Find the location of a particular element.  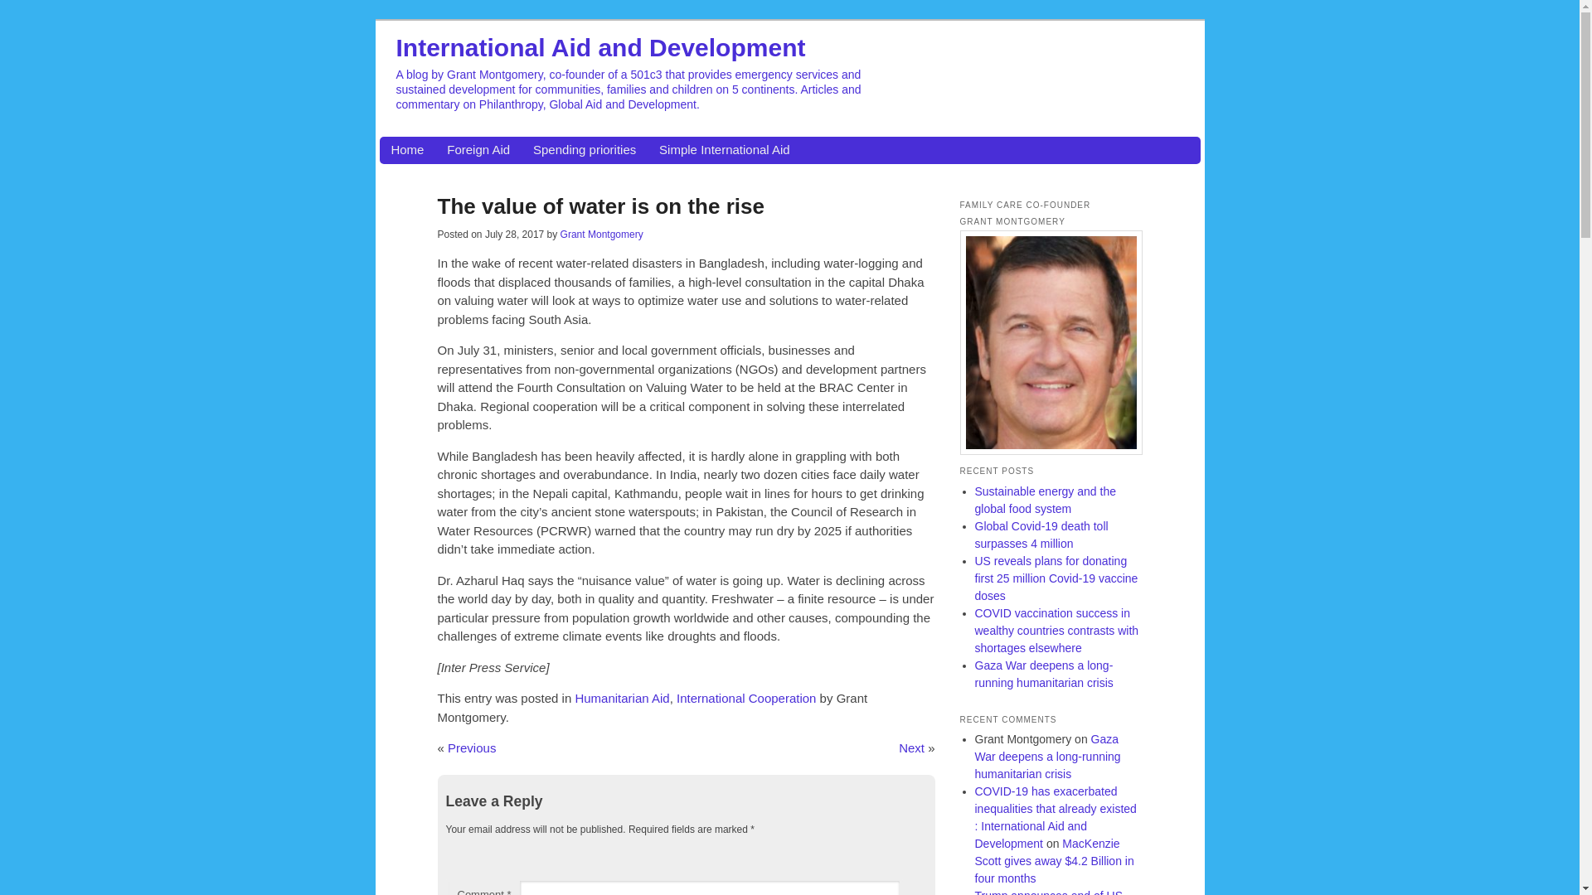

Foreign Aid is located at coordinates (478, 150).